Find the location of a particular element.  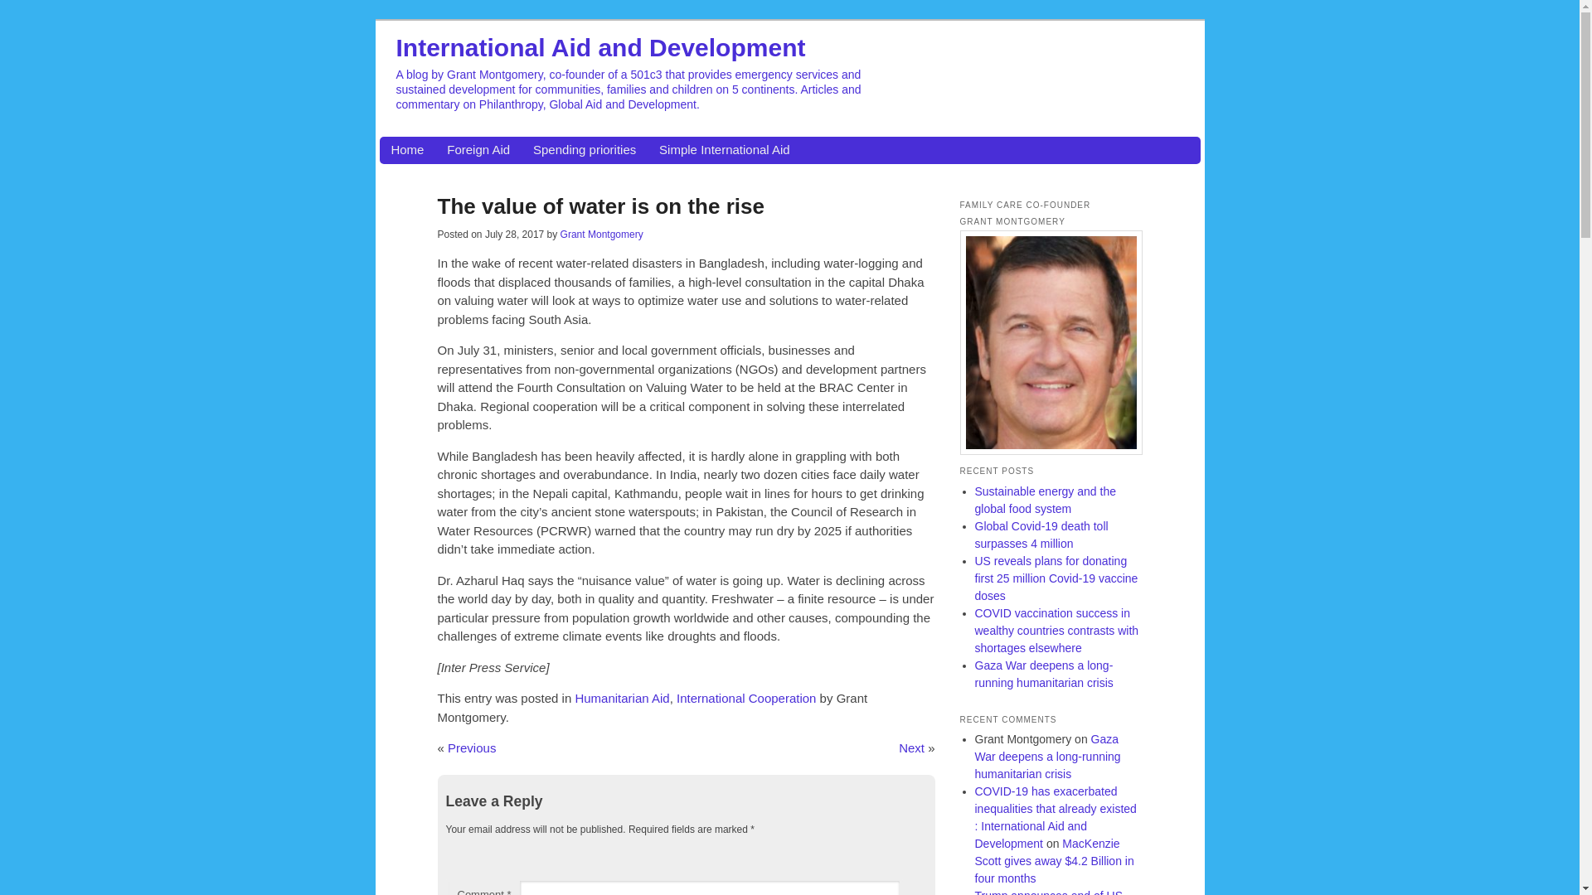

Foreign Aid is located at coordinates (478, 150).